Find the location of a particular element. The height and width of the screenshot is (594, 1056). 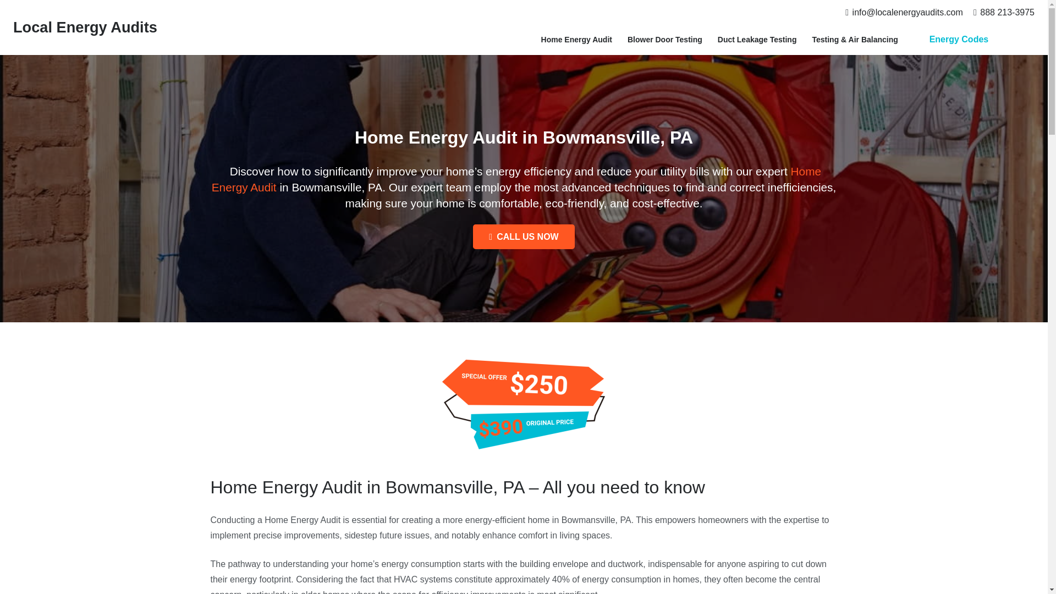

Home Energy Audit is located at coordinates (516, 179).